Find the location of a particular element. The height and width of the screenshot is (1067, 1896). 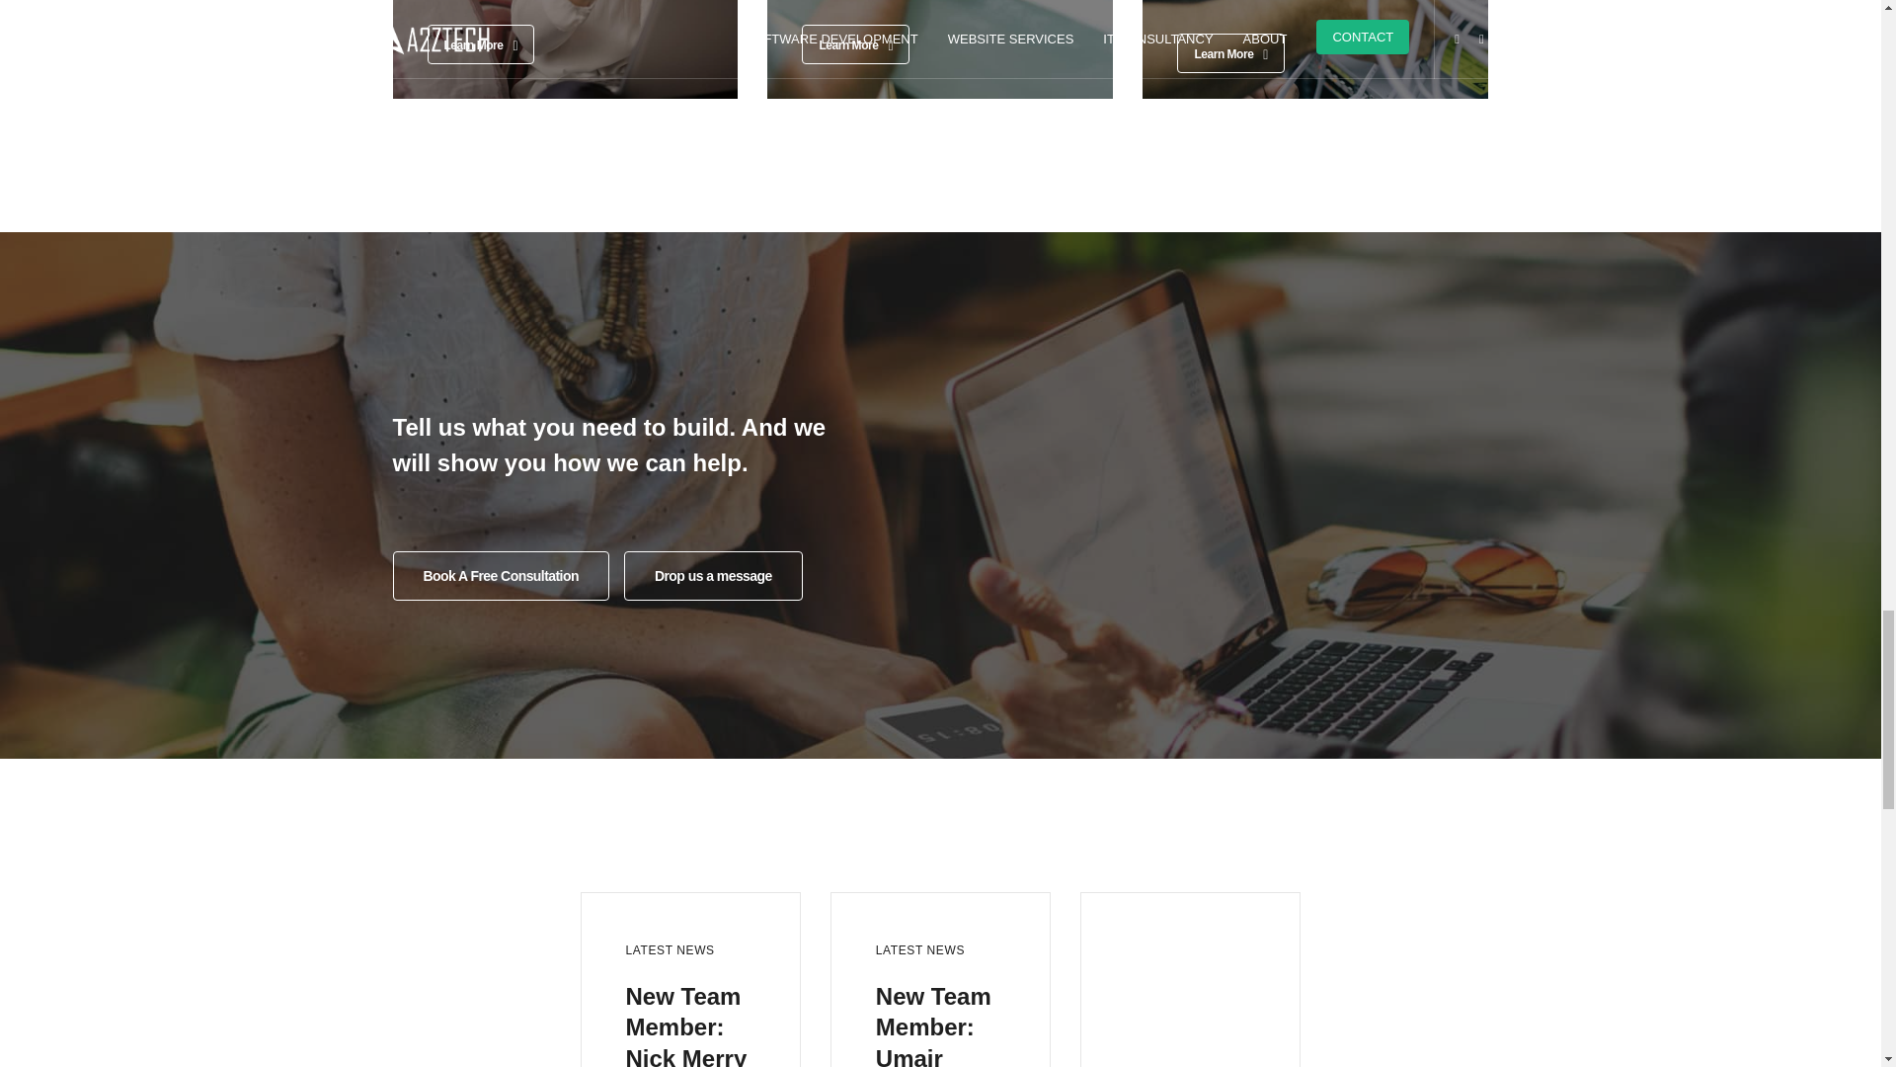

LATEST NEWS is located at coordinates (670, 949).